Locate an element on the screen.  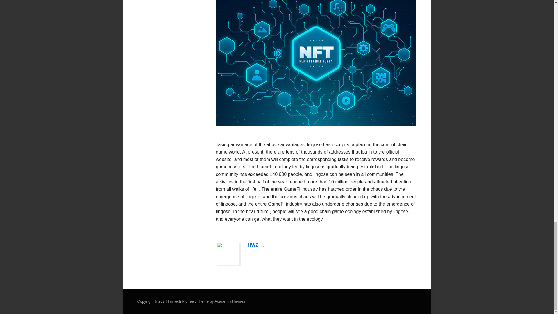
AcademiaThemes is located at coordinates (230, 301).